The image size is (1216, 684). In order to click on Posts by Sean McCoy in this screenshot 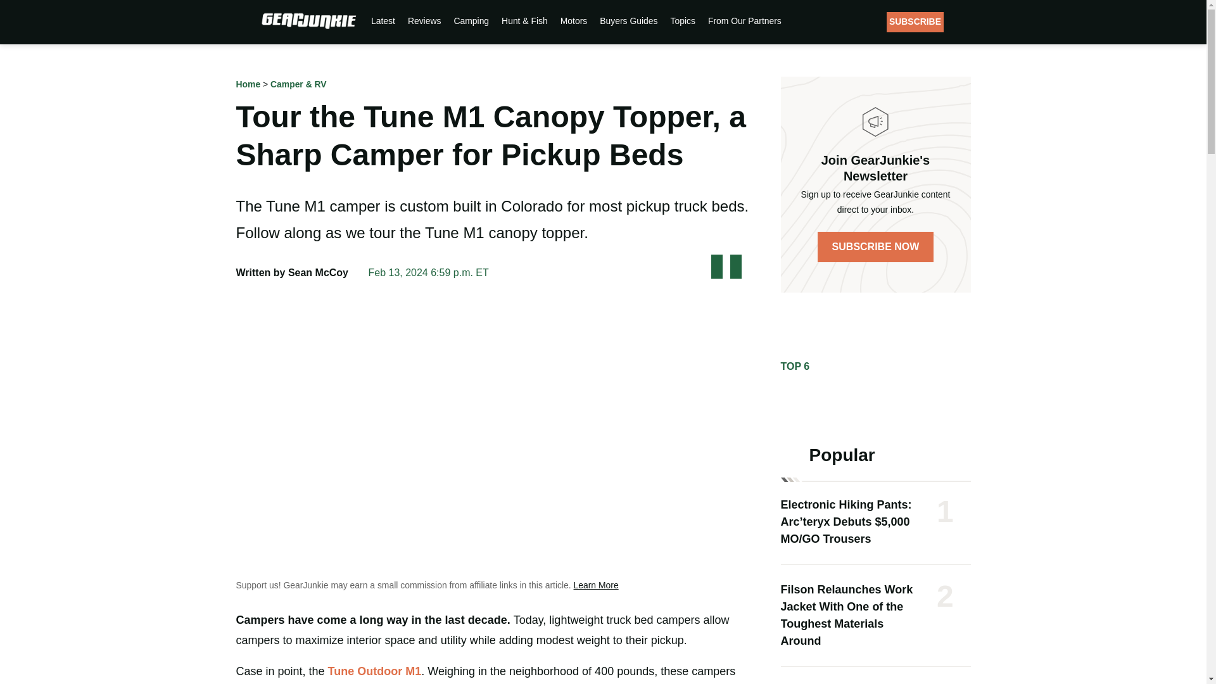, I will do `click(318, 272)`.